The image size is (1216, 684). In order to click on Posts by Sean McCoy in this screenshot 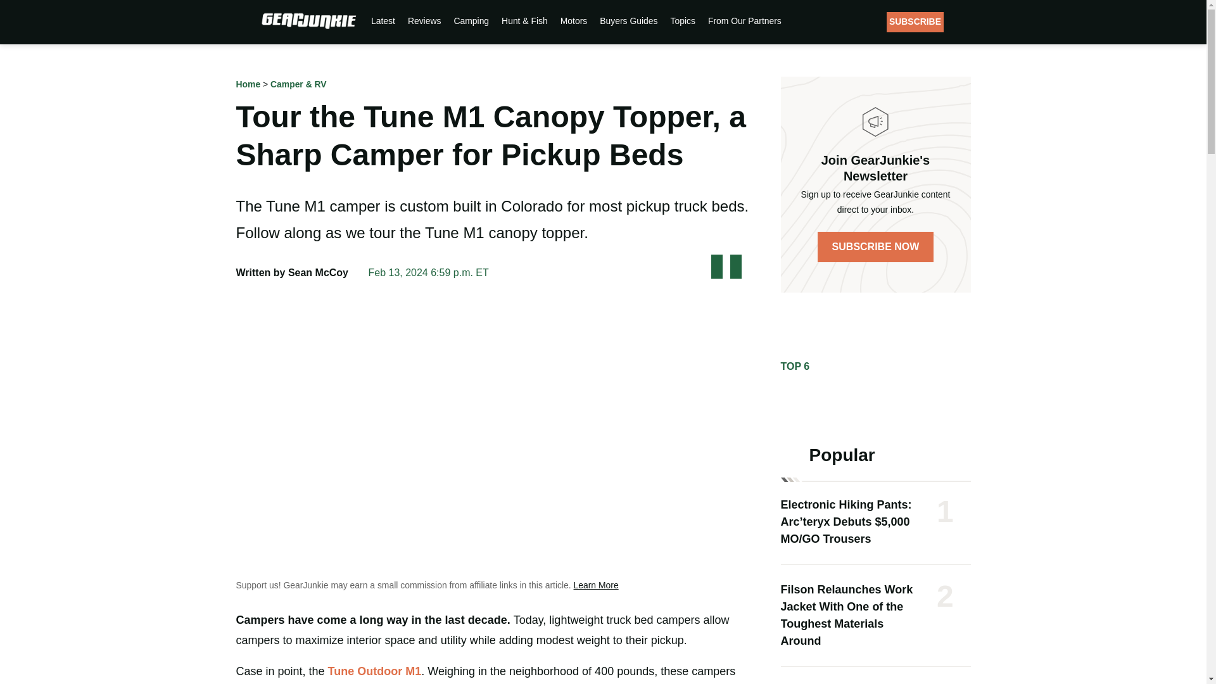, I will do `click(318, 272)`.